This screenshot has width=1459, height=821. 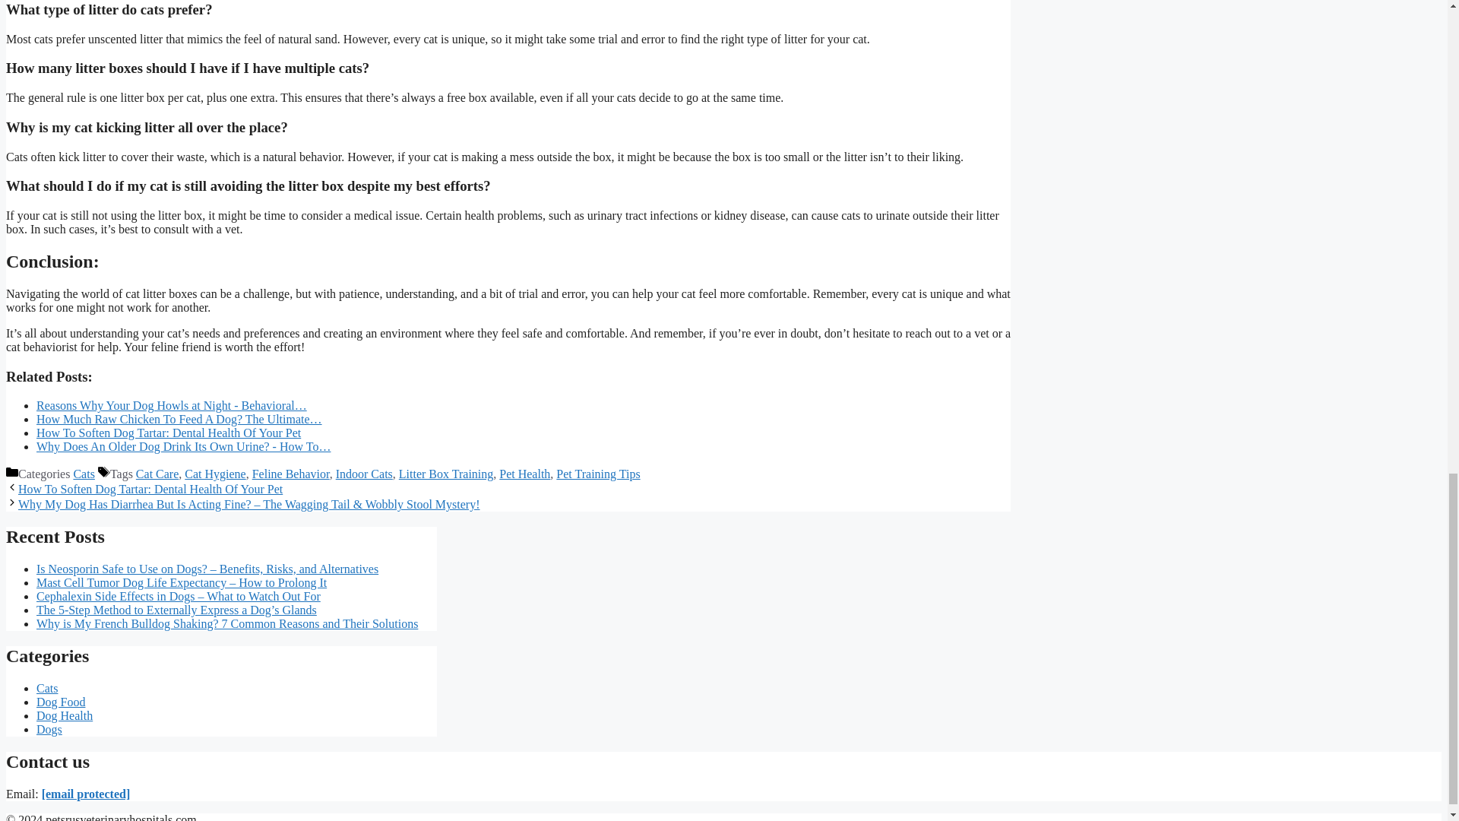 I want to click on Feline Behavior, so click(x=290, y=473).